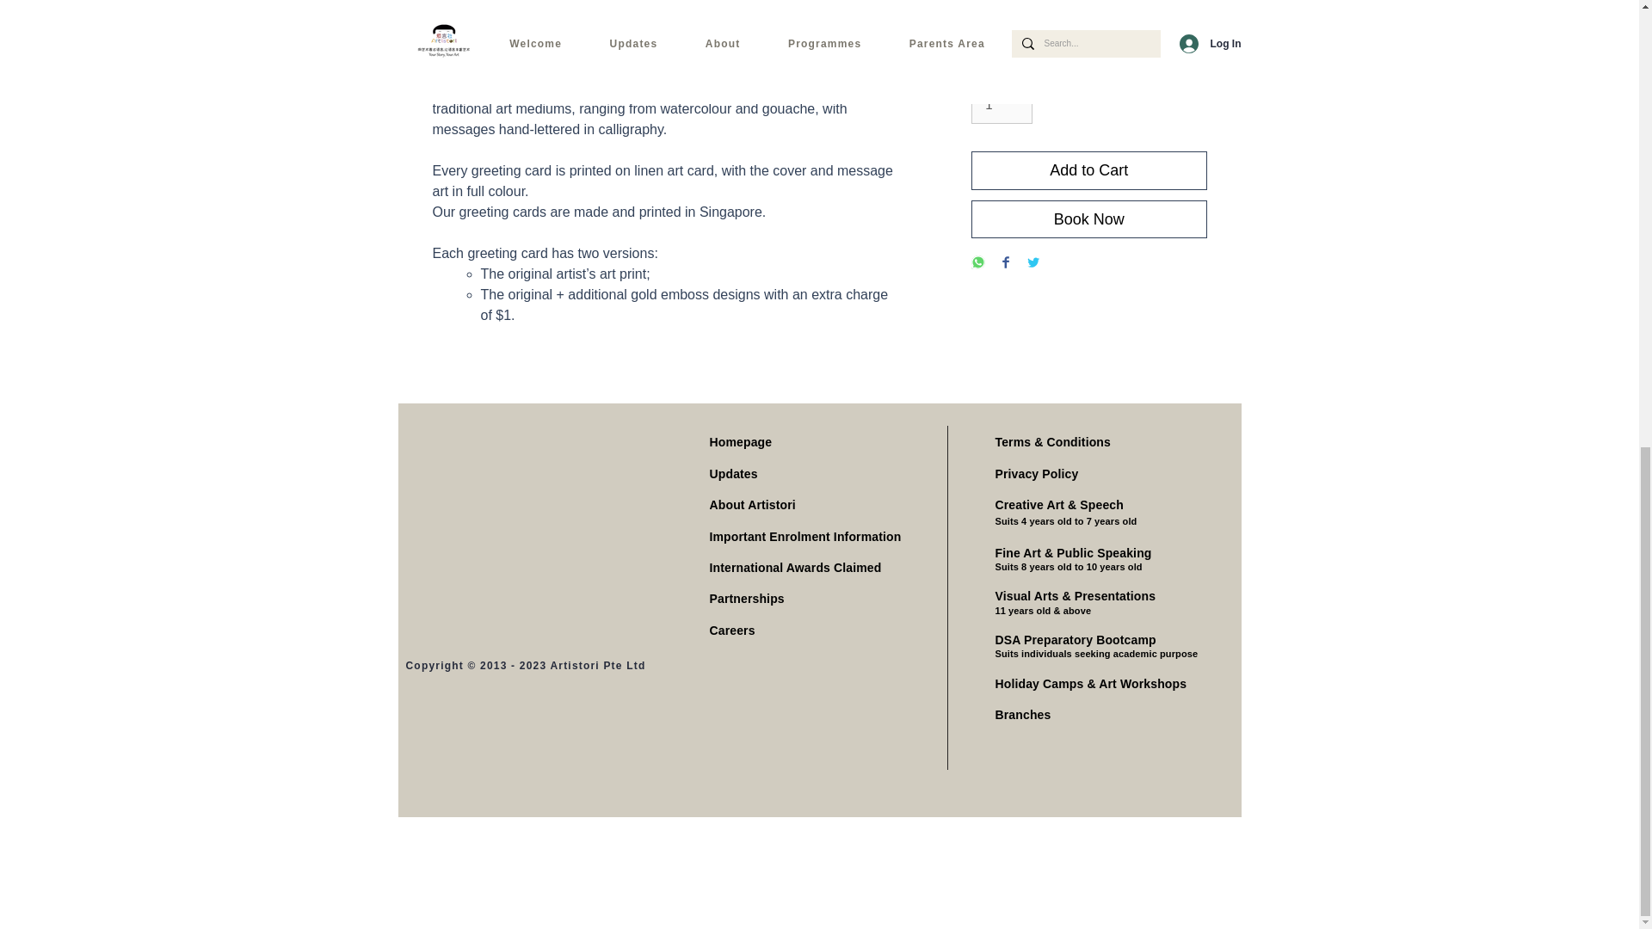 The image size is (1652, 929). Describe the element at coordinates (1002, 105) in the screenshot. I see `1` at that location.